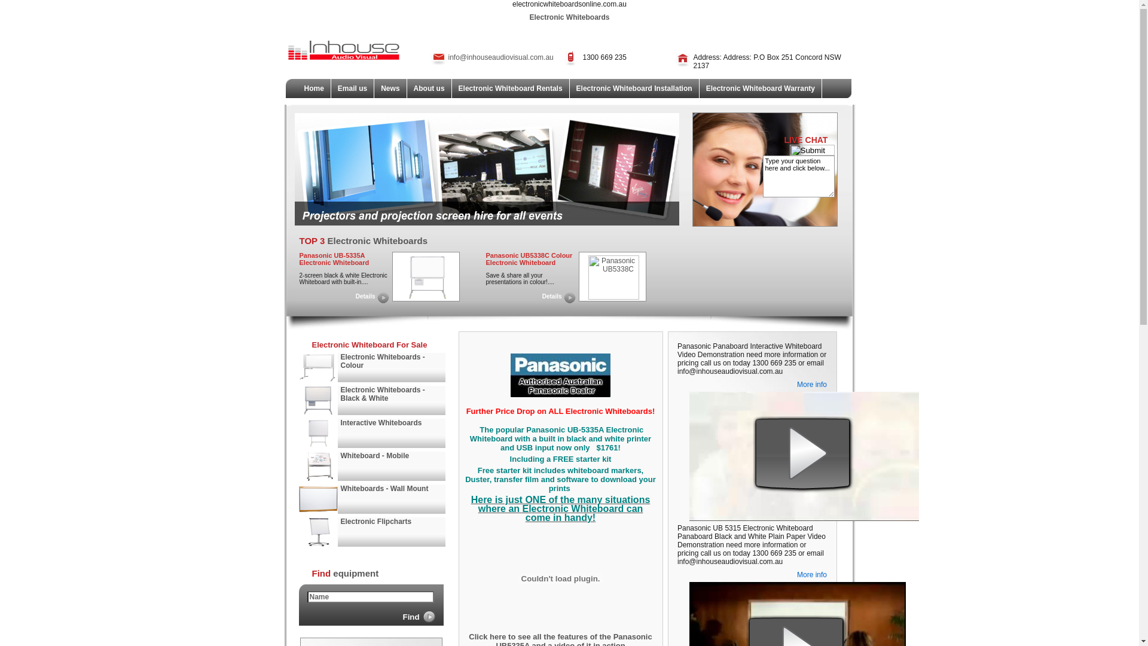 The image size is (1148, 646). Describe the element at coordinates (812, 575) in the screenshot. I see `More info` at that location.